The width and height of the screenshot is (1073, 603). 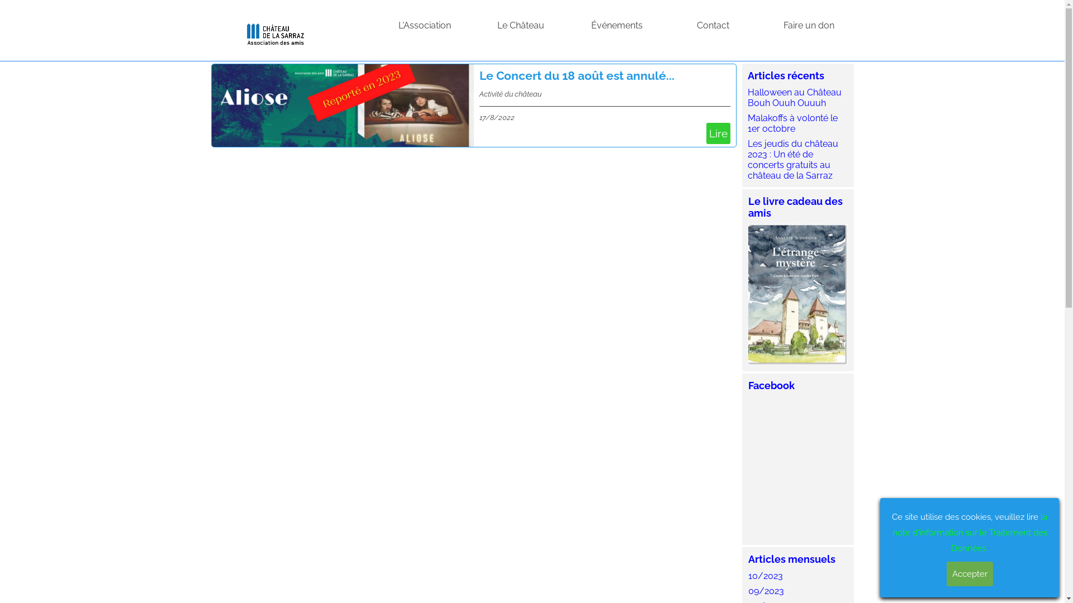 I want to click on 10/2023, so click(x=765, y=576).